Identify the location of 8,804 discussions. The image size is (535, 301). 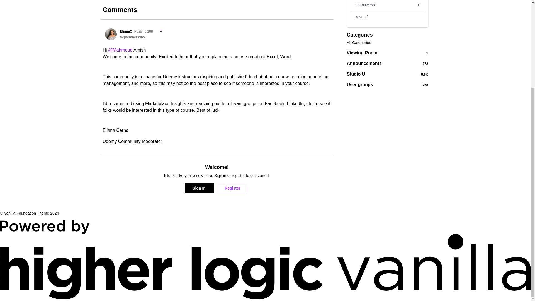
(133, 37).